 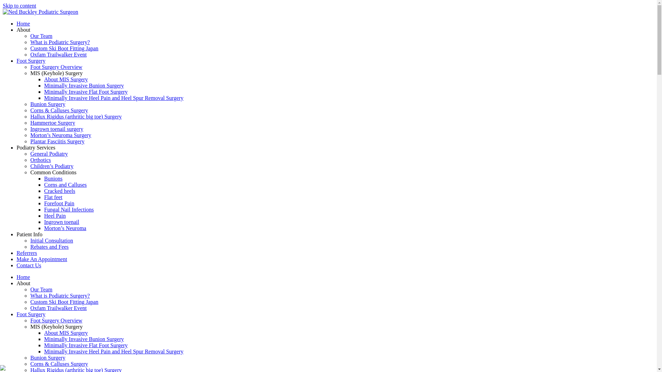 I want to click on Corns & Calluses Surgery, so click(x=59, y=364).